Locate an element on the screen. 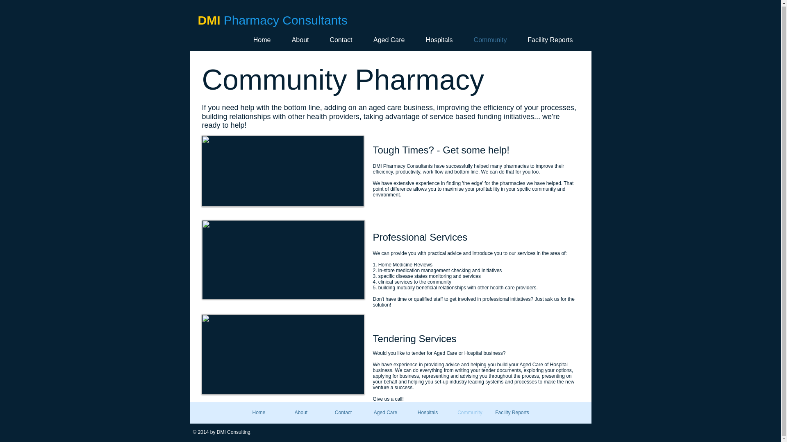  Facility Reports is located at coordinates (512, 412).